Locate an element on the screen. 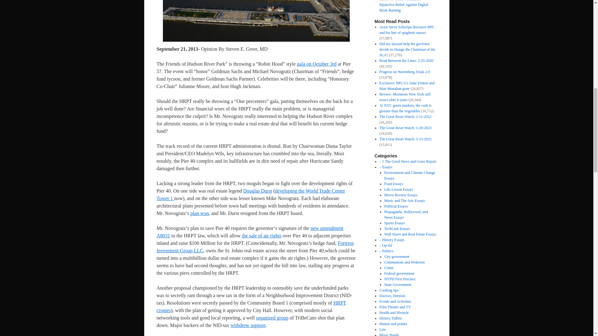 The width and height of the screenshot is (598, 336). withdrew support is located at coordinates (248, 325).